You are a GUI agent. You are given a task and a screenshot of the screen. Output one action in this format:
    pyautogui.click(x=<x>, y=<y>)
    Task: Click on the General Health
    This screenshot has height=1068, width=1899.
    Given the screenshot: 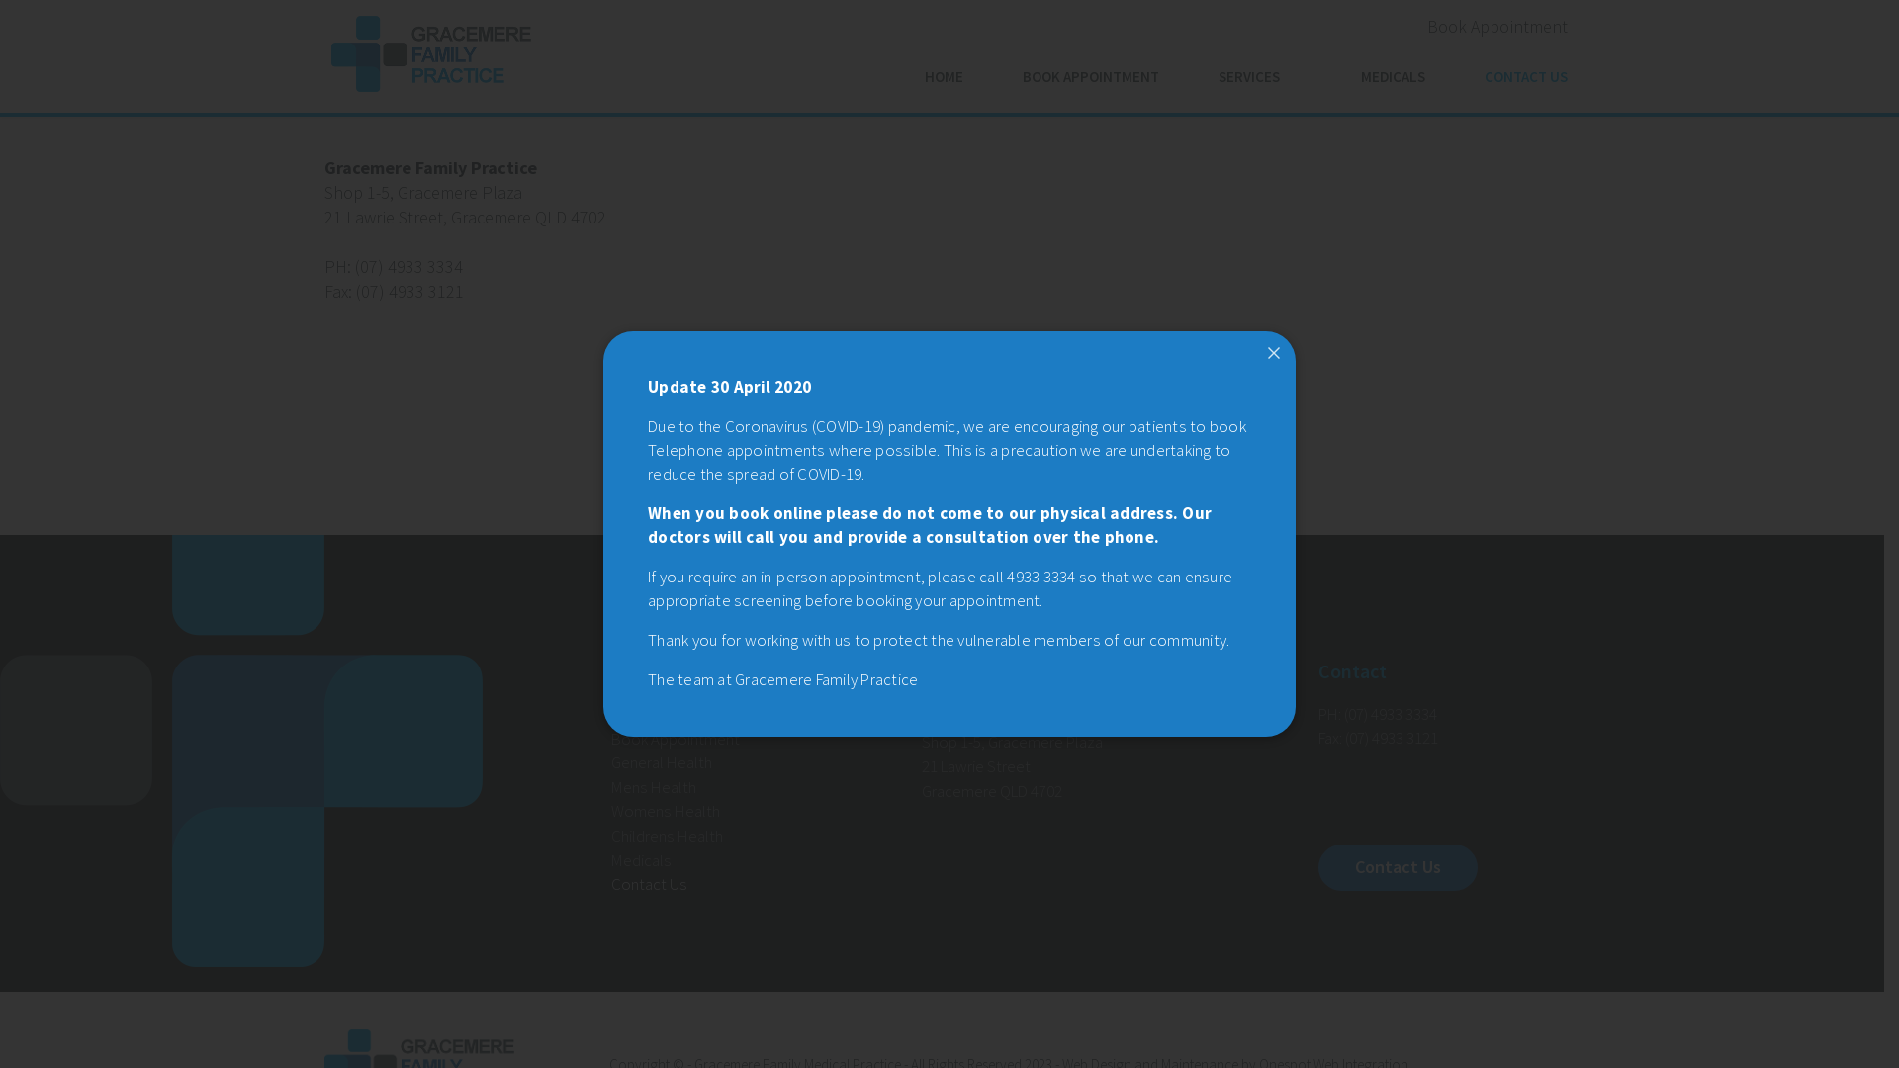 What is the action you would take?
    pyautogui.click(x=662, y=763)
    